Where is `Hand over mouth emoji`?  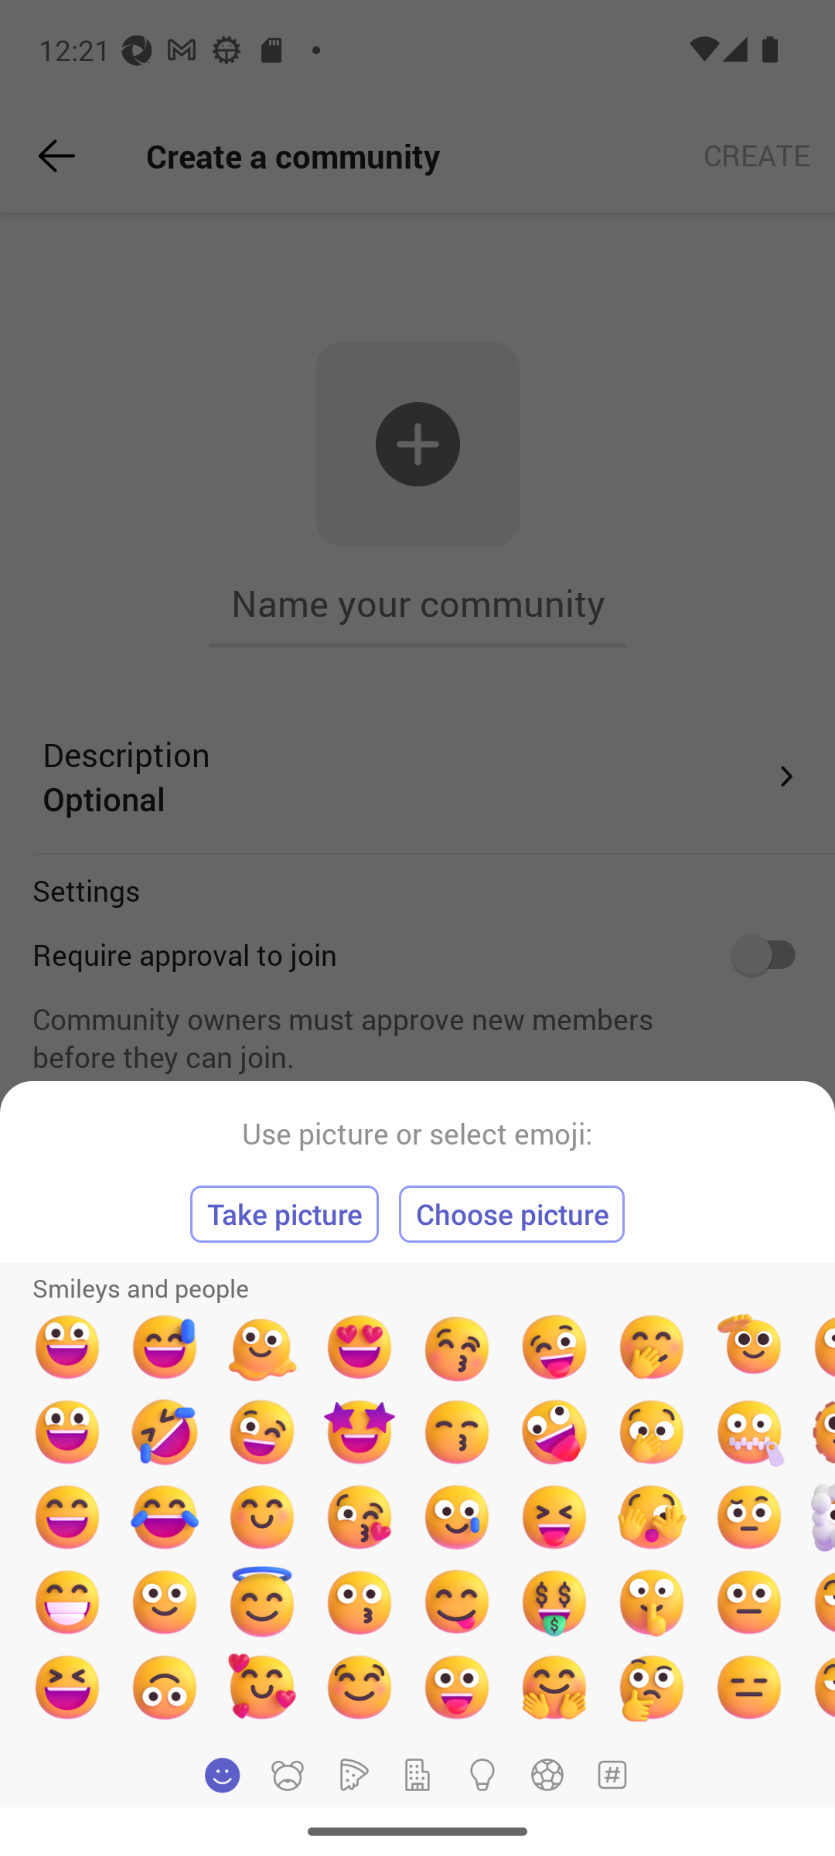 Hand over mouth emoji is located at coordinates (651, 1432).